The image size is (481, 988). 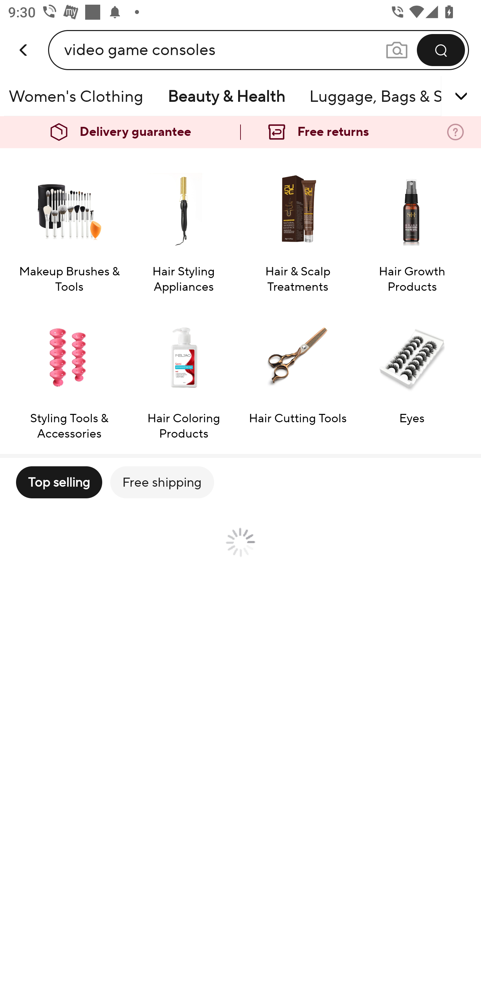 What do you see at coordinates (445, 96) in the screenshot?
I see `` at bounding box center [445, 96].